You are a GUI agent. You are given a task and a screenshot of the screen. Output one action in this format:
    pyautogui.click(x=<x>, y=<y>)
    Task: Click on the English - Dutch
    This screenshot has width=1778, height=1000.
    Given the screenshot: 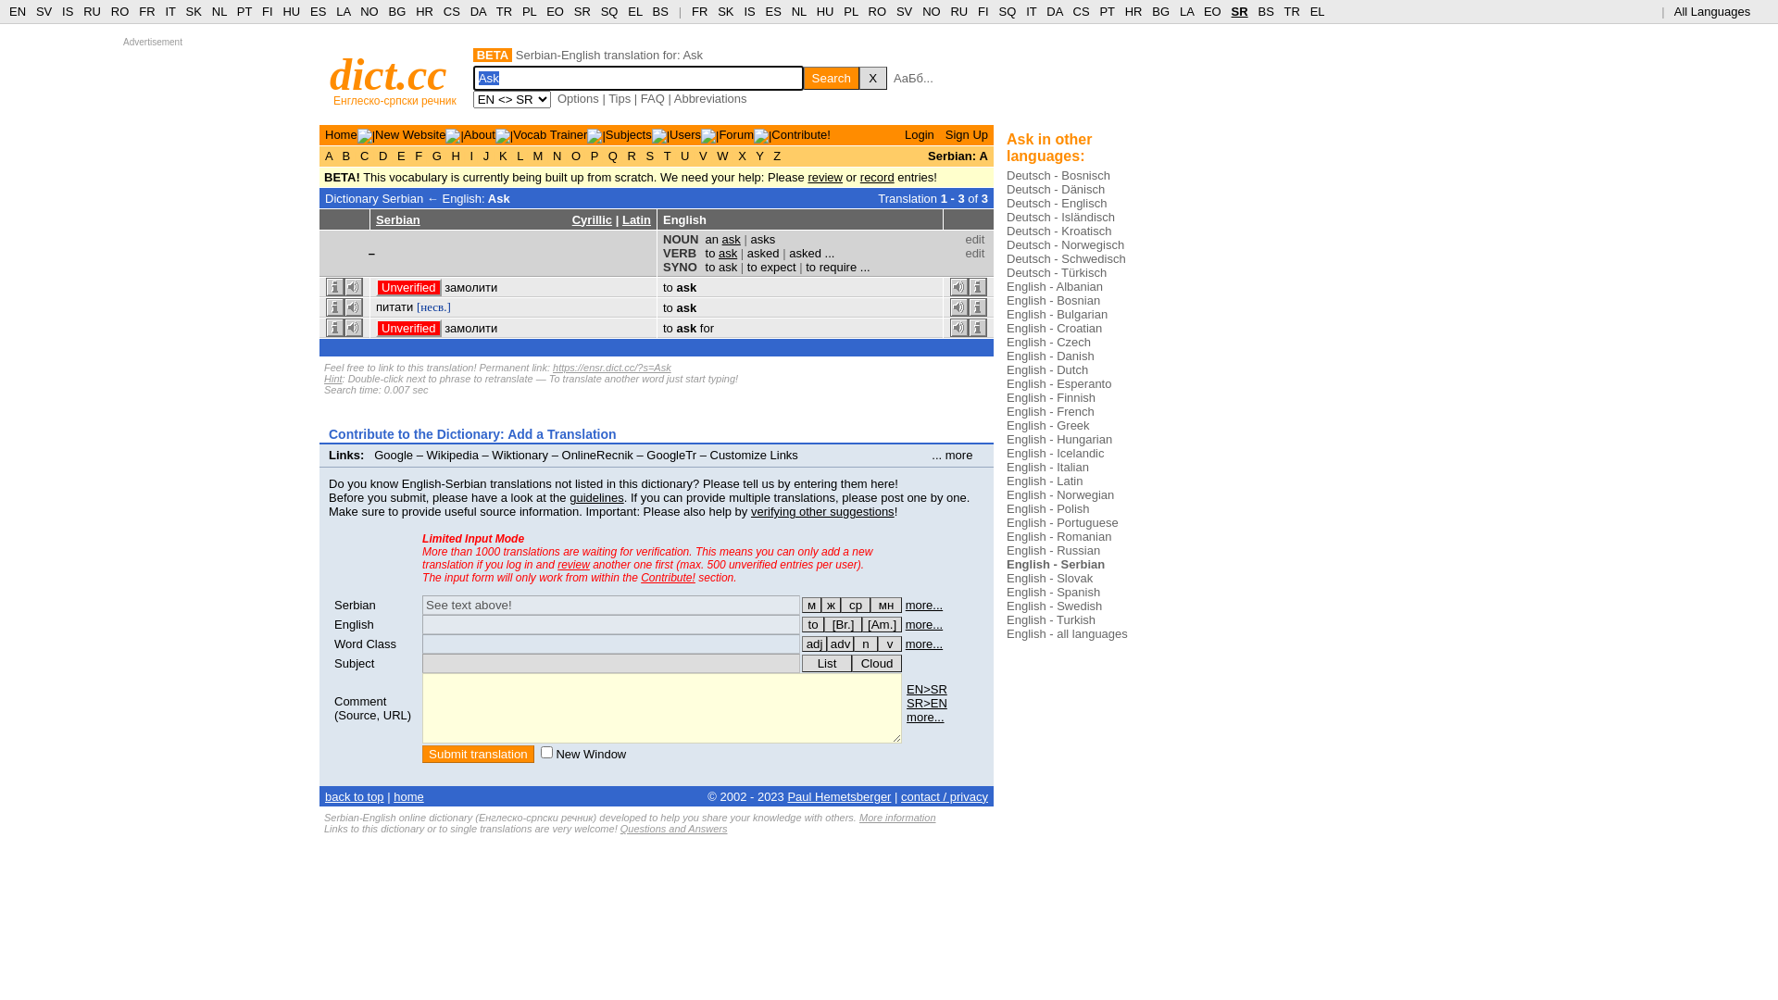 What is the action you would take?
    pyautogui.click(x=1047, y=370)
    